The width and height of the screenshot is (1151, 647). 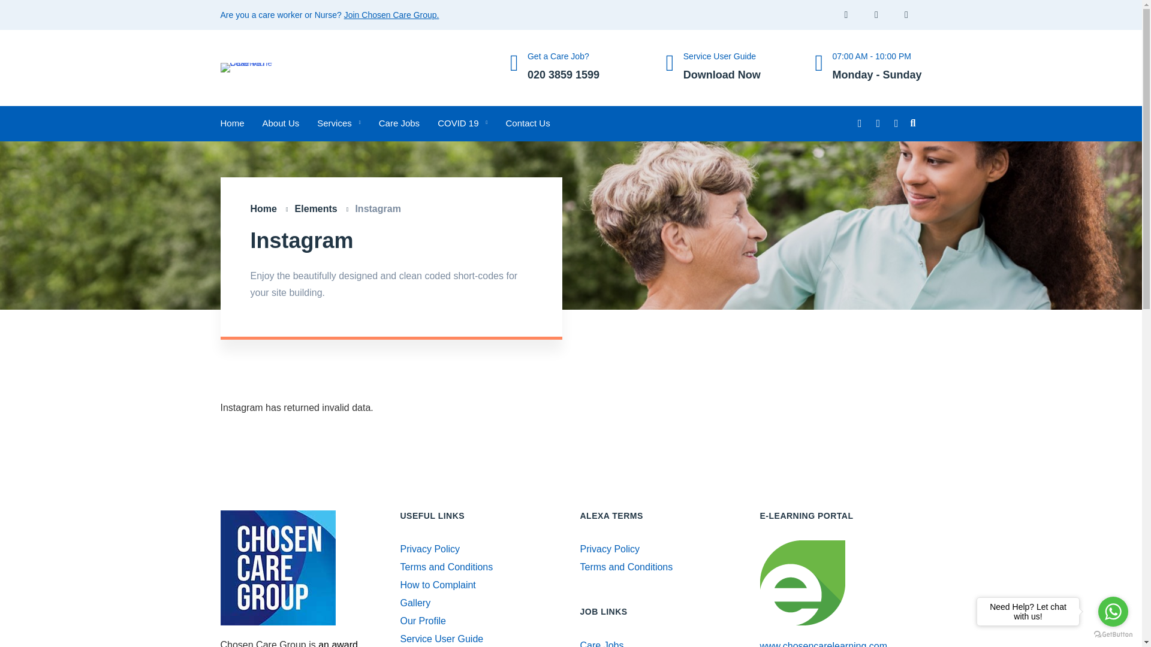 What do you see at coordinates (438, 585) in the screenshot?
I see `Services` at bounding box center [438, 585].